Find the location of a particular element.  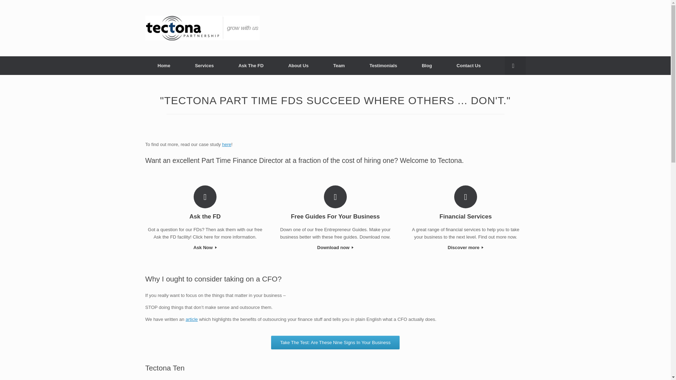

Ask the FD is located at coordinates (205, 216).